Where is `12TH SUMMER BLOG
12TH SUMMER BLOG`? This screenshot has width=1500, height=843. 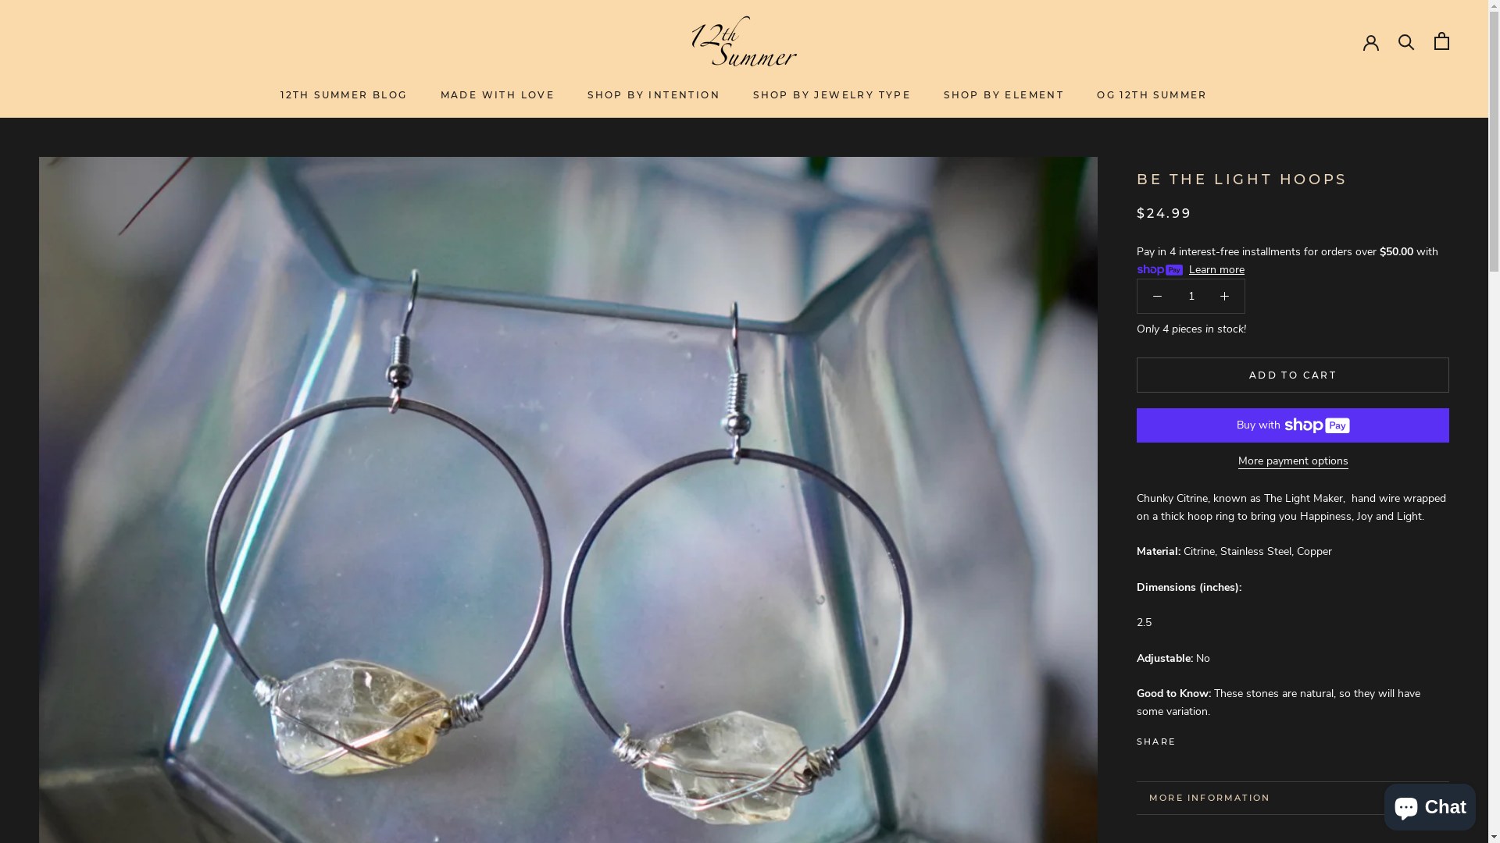 12TH SUMMER BLOG
12TH SUMMER BLOG is located at coordinates (344, 95).